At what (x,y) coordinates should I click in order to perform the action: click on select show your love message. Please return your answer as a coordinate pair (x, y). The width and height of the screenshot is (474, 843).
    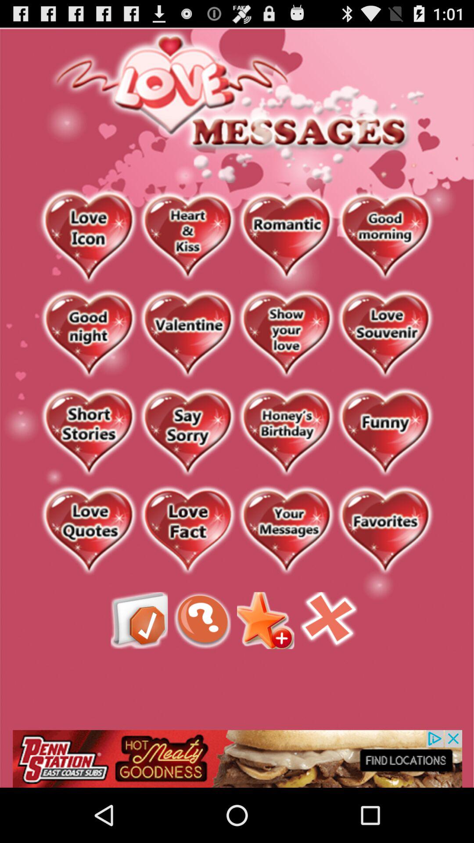
    Looking at the image, I should click on (286, 335).